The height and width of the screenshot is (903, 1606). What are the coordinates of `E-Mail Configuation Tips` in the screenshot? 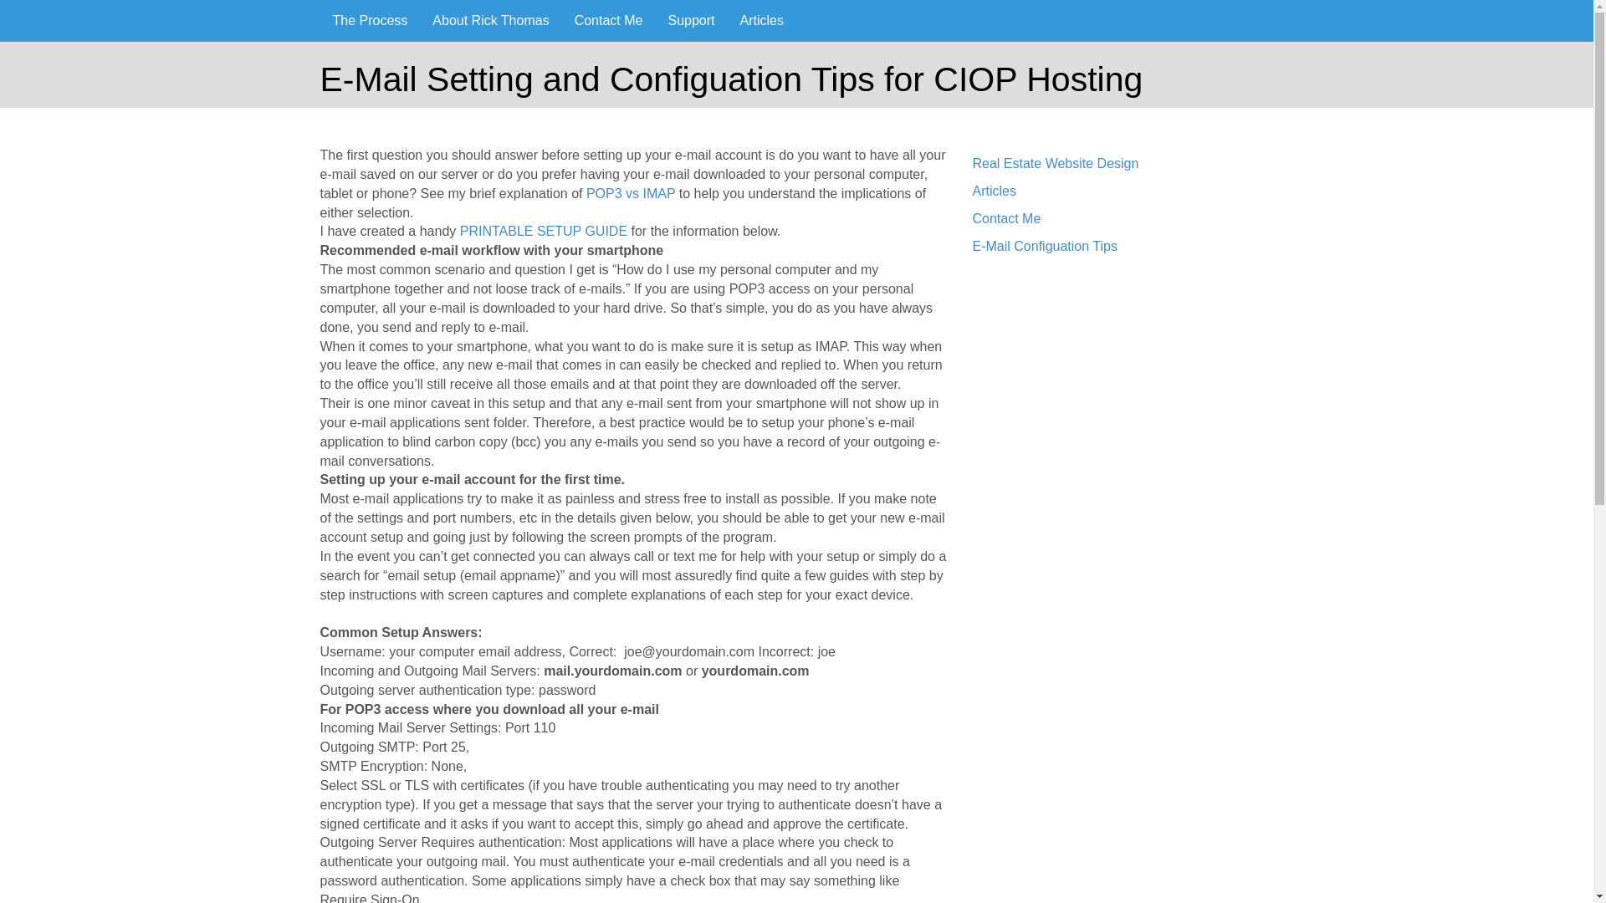 It's located at (1044, 246).